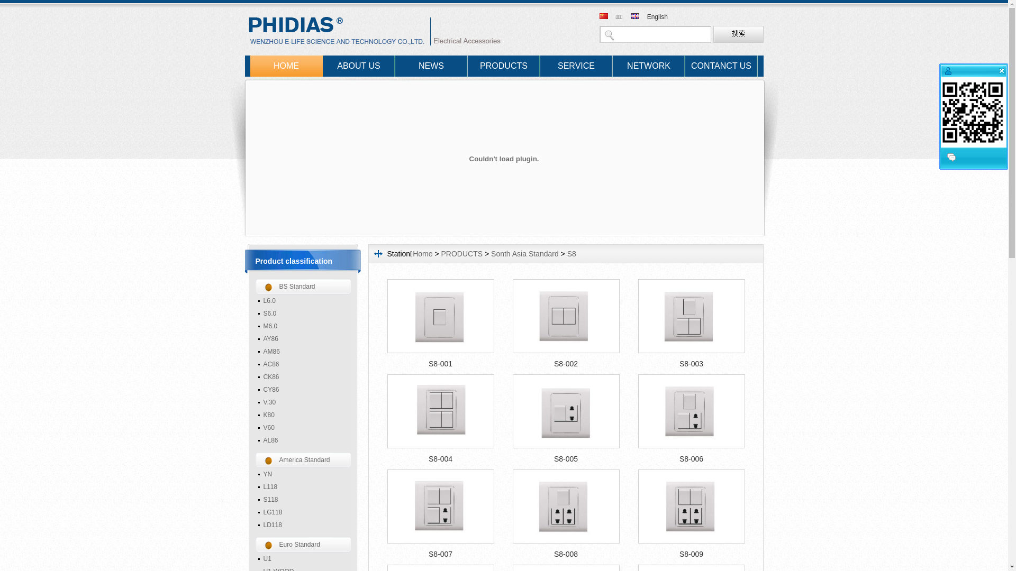  Describe the element at coordinates (566, 459) in the screenshot. I see `S8-005` at that location.